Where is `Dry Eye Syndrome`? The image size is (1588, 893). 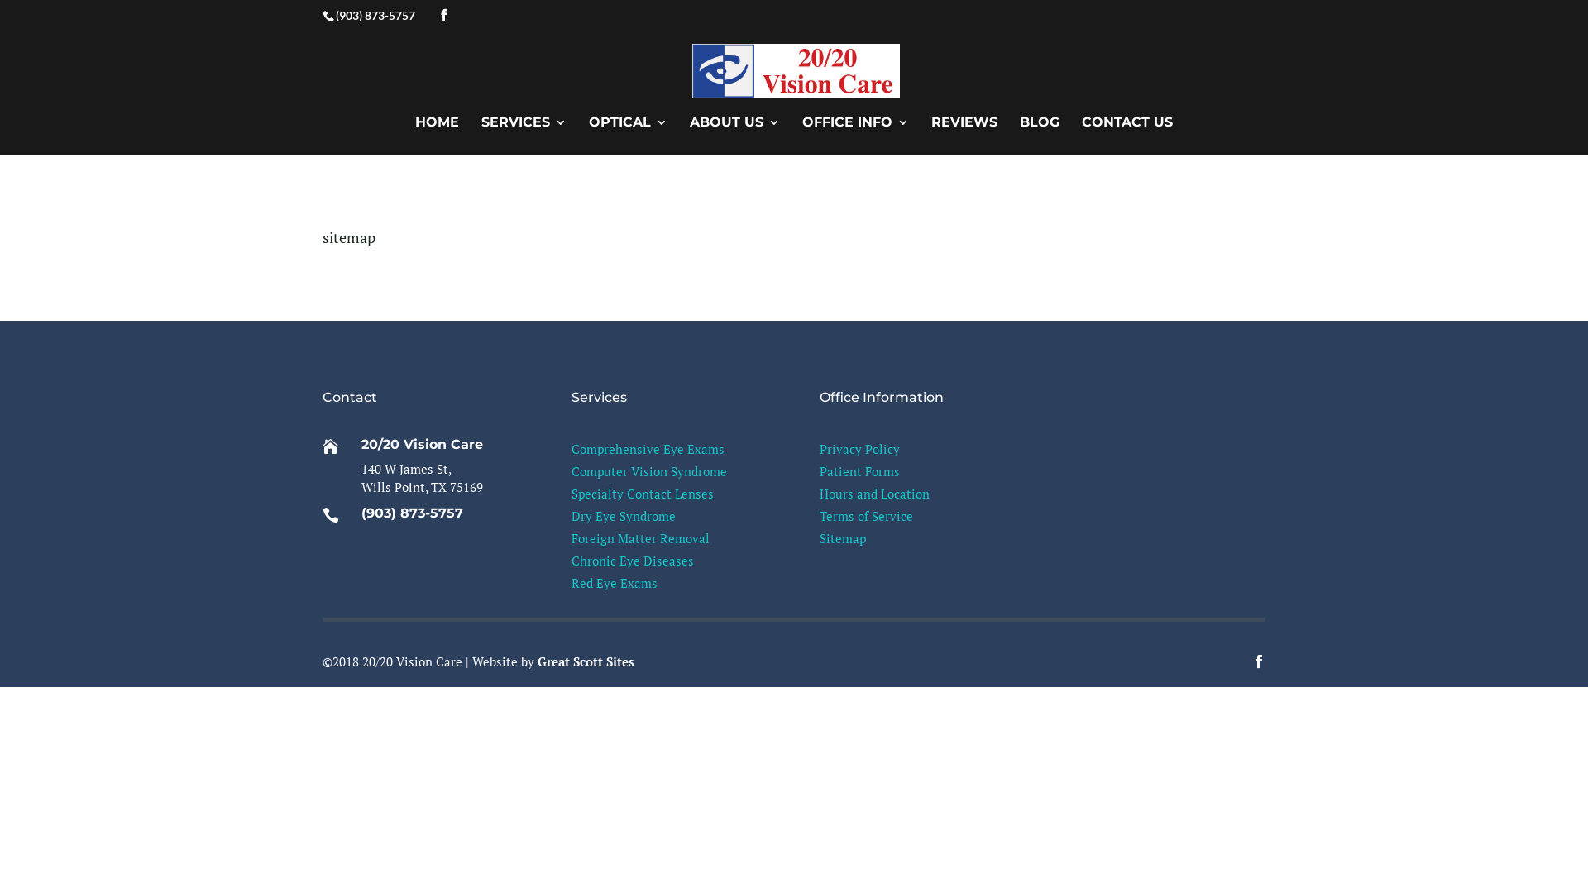
Dry Eye Syndrome is located at coordinates (624, 516).